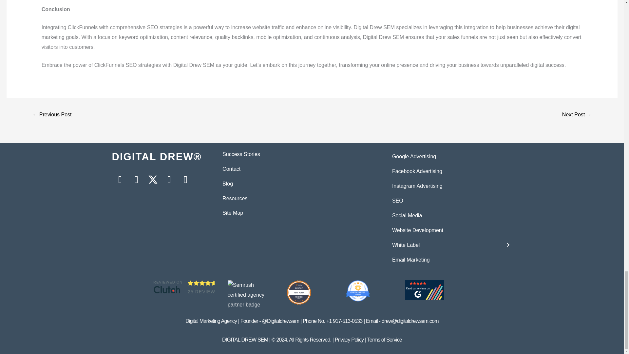  What do you see at coordinates (185, 180) in the screenshot?
I see `YouTube` at bounding box center [185, 180].